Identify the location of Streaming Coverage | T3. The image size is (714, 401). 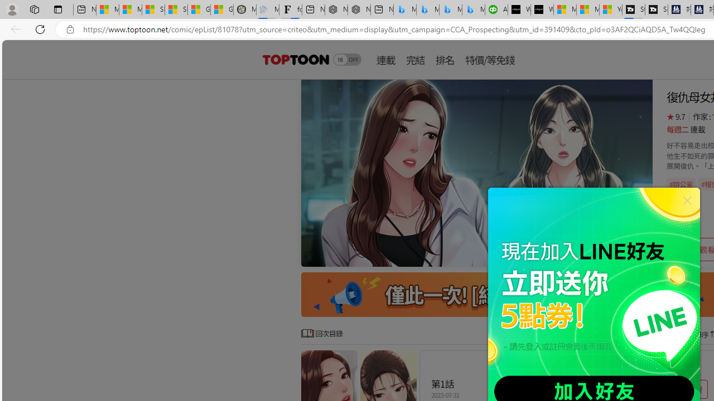
(634, 10).